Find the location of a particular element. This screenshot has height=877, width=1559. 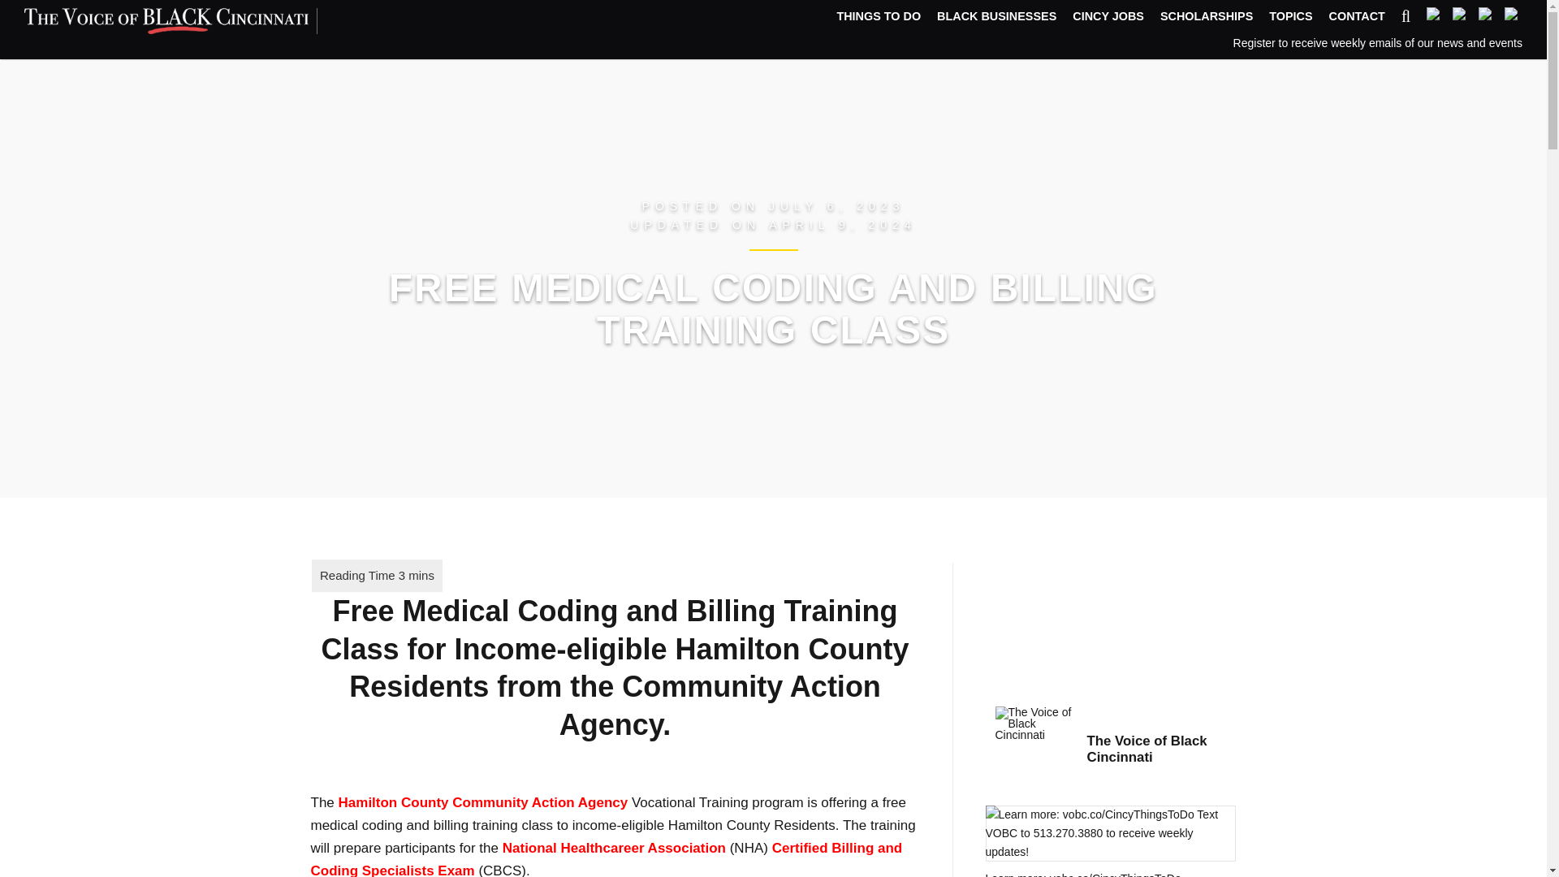

The Voice of Black Cincinnati is located at coordinates (1034, 723).